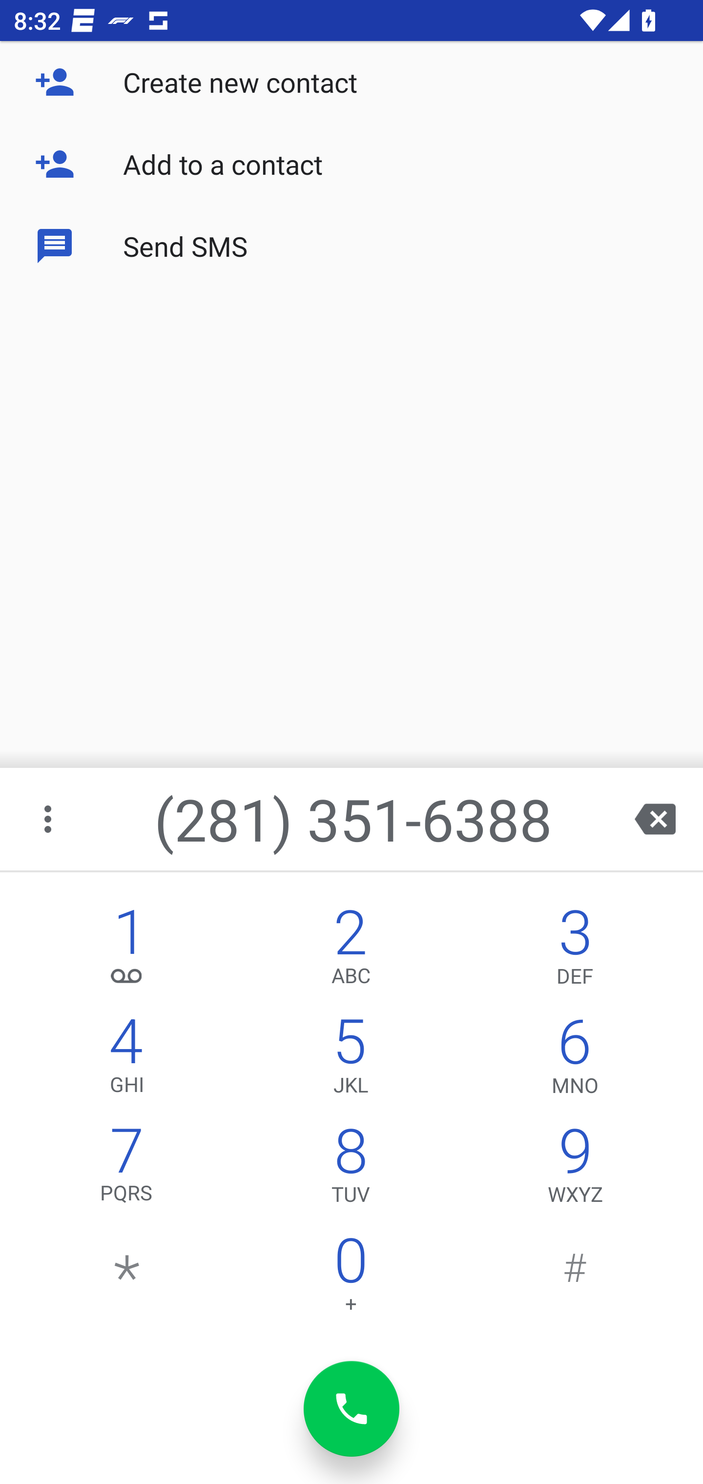 This screenshot has height=1484, width=703. I want to click on 5,JKL 5 JKL, so click(351, 1060).